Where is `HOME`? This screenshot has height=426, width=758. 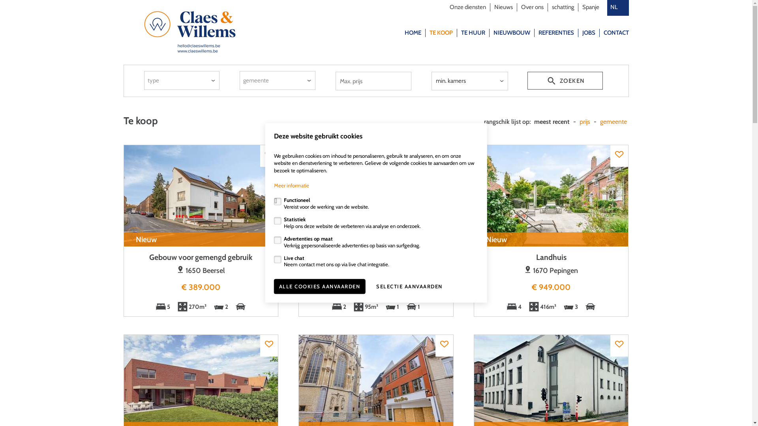 HOME is located at coordinates (413, 33).